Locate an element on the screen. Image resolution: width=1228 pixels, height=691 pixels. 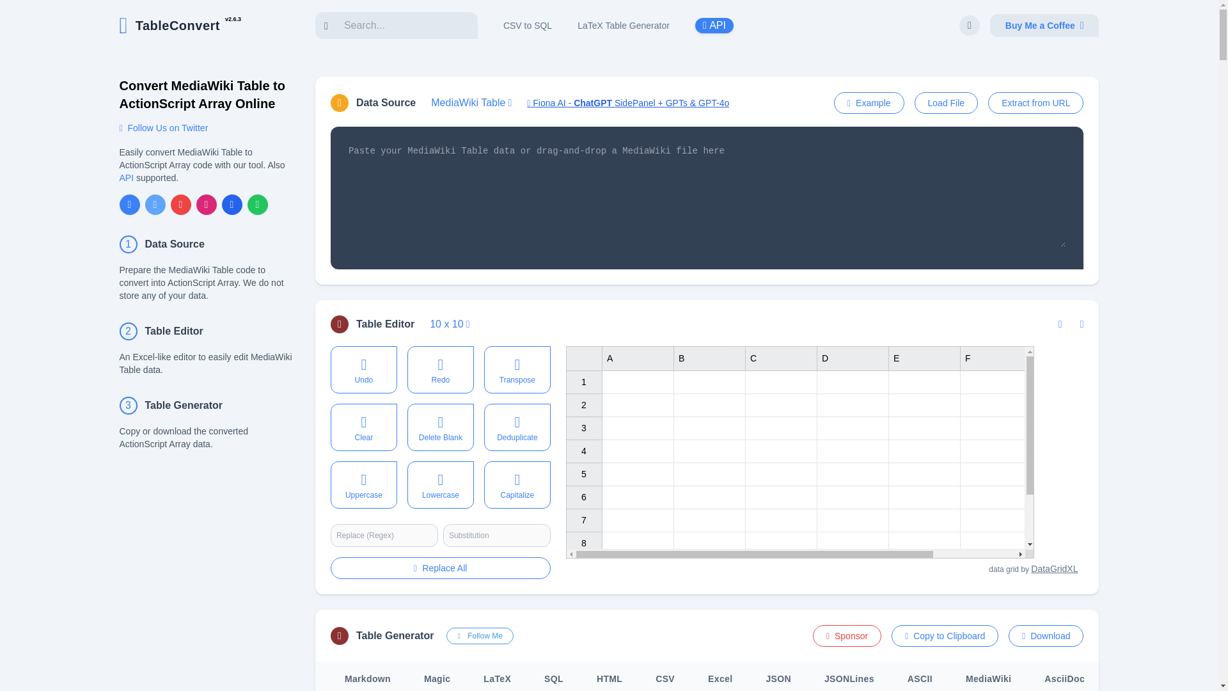
v2.6.3 is located at coordinates (233, 26).